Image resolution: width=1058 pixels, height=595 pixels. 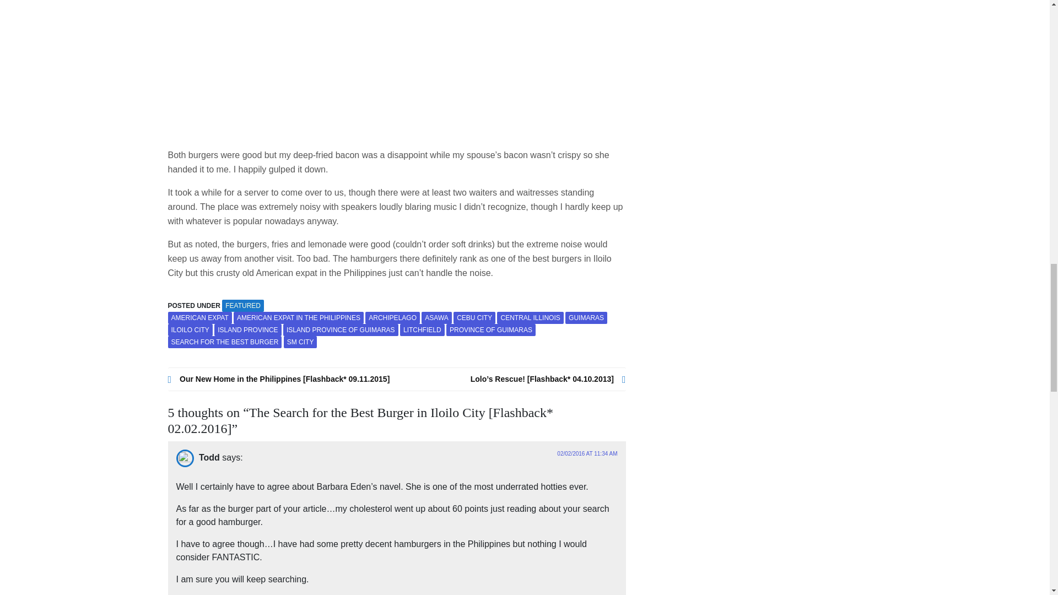 I want to click on CENTRAL ILLINOIS, so click(x=530, y=317).